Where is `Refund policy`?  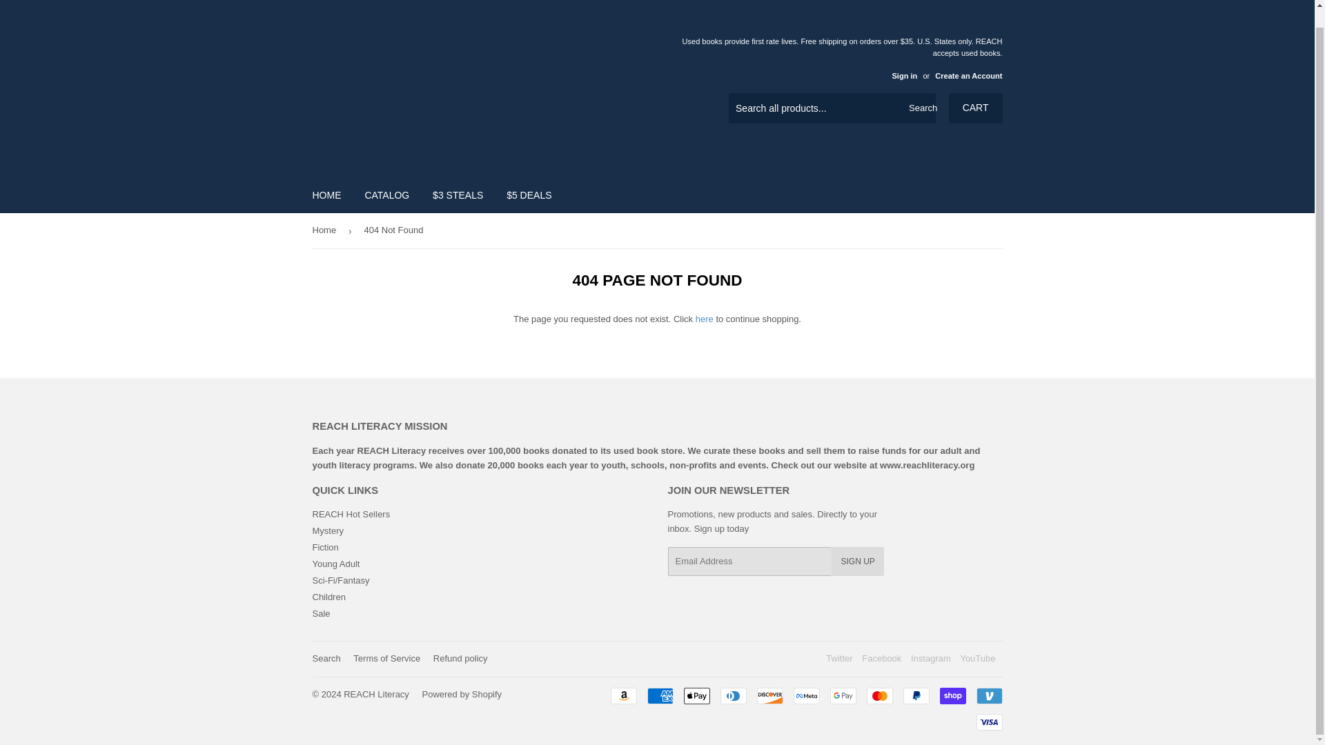 Refund policy is located at coordinates (460, 658).